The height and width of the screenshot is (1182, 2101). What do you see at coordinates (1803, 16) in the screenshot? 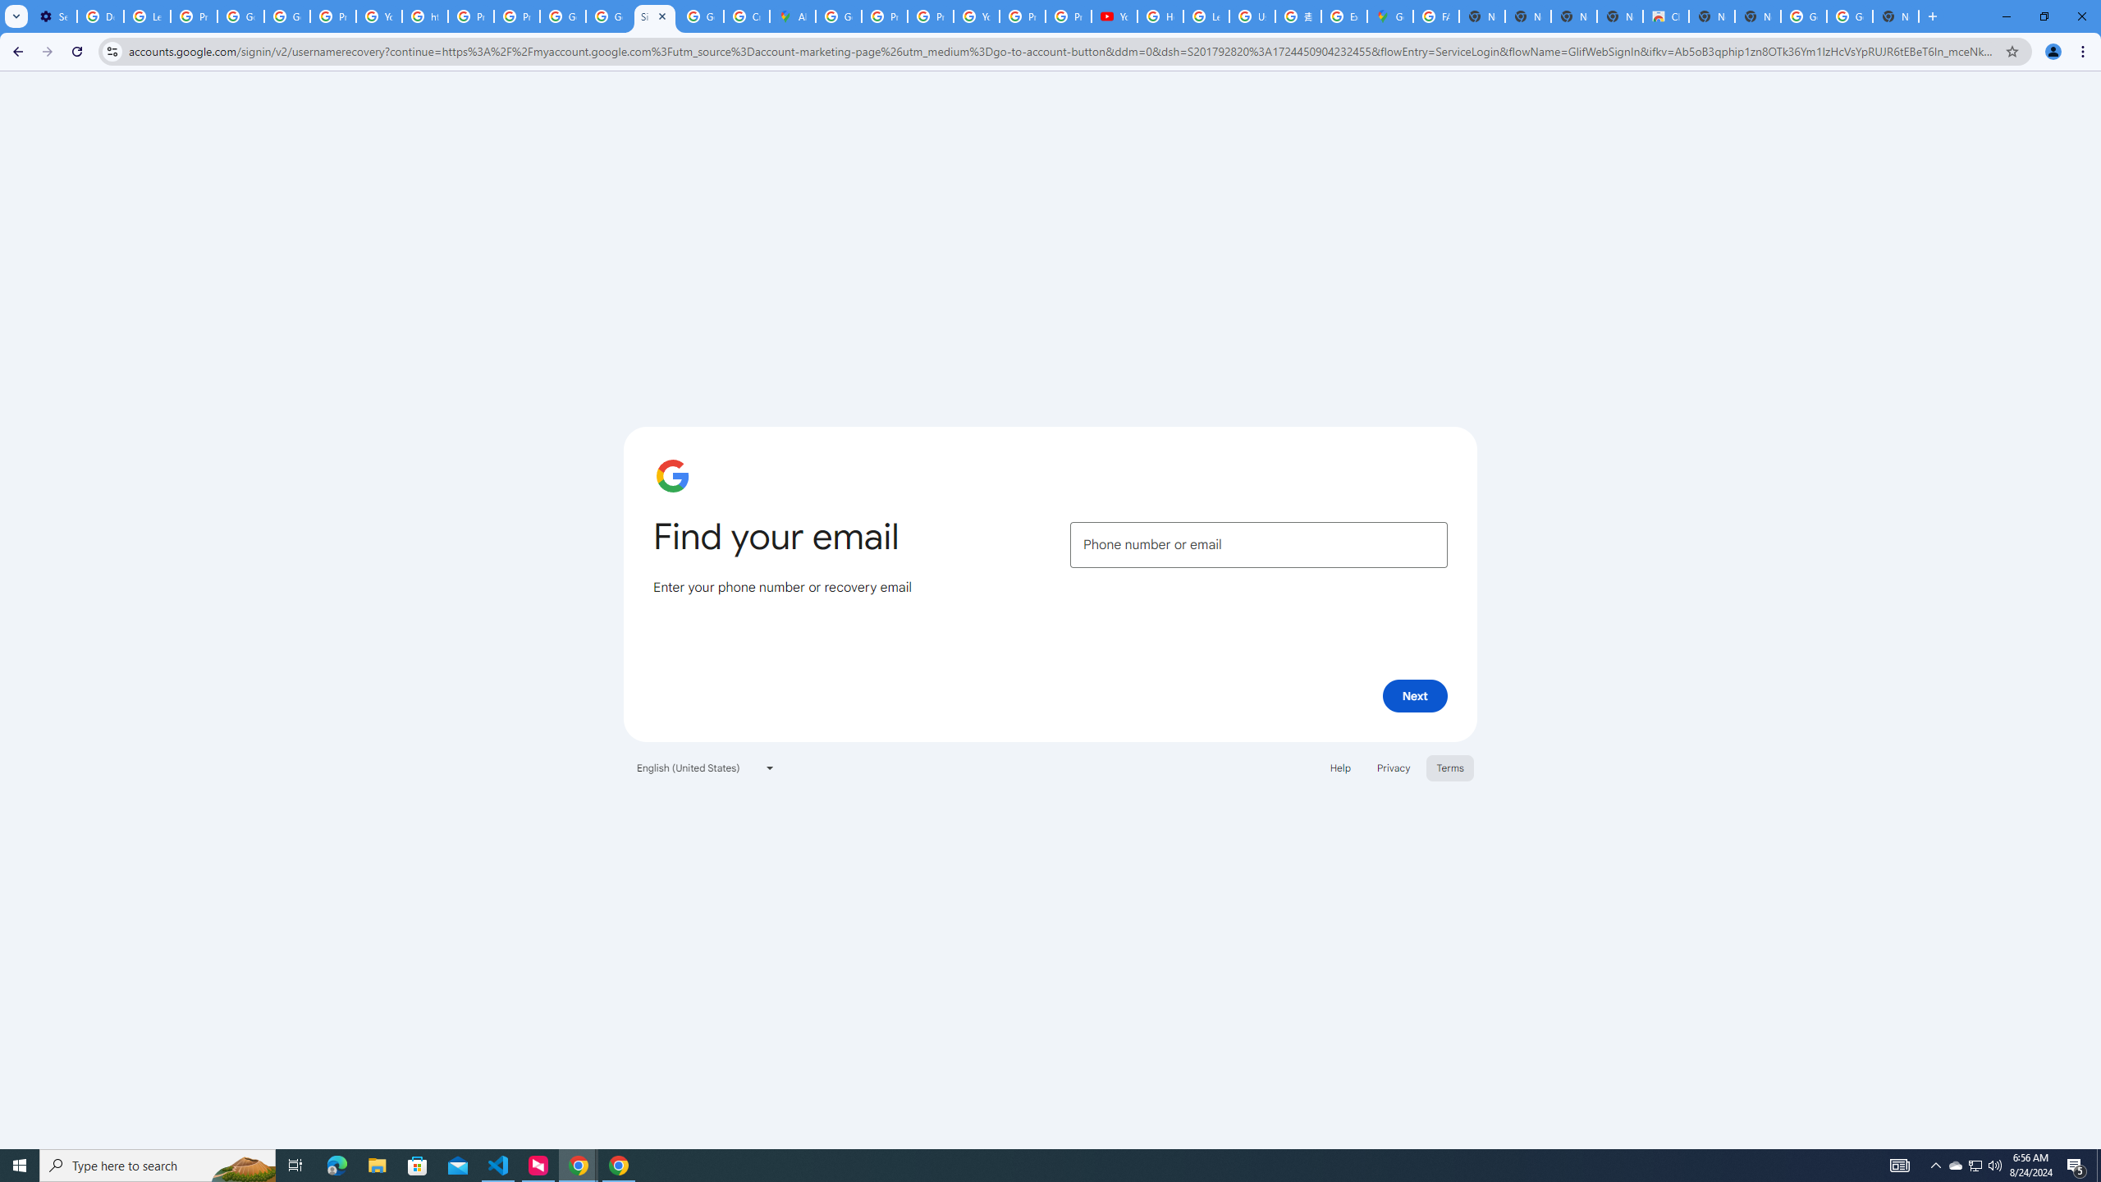
I see `Google Images` at bounding box center [1803, 16].